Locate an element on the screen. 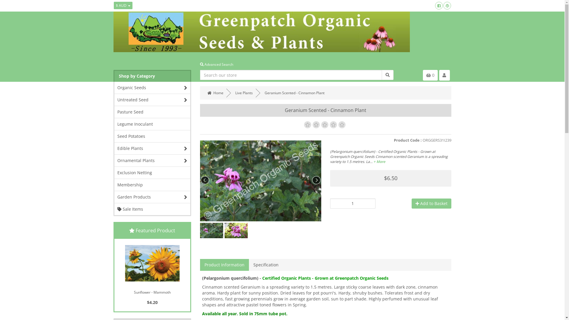 The width and height of the screenshot is (569, 320). WordPress is located at coordinates (447, 6).